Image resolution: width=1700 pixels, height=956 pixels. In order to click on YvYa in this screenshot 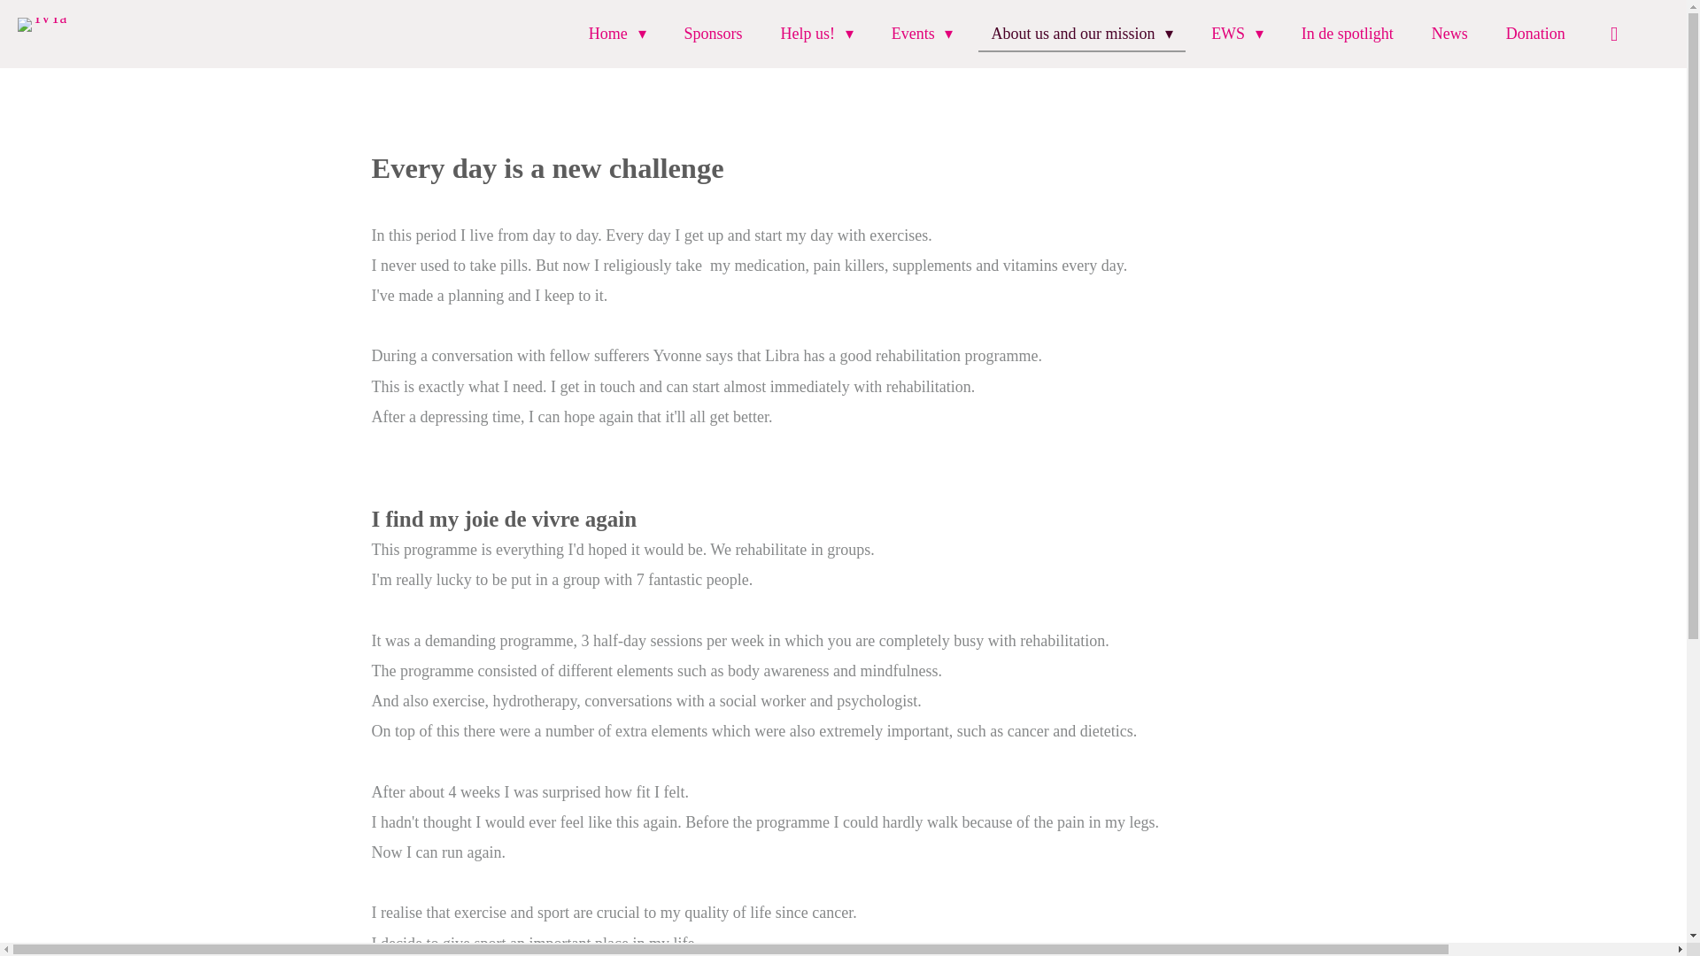, I will do `click(41, 30)`.